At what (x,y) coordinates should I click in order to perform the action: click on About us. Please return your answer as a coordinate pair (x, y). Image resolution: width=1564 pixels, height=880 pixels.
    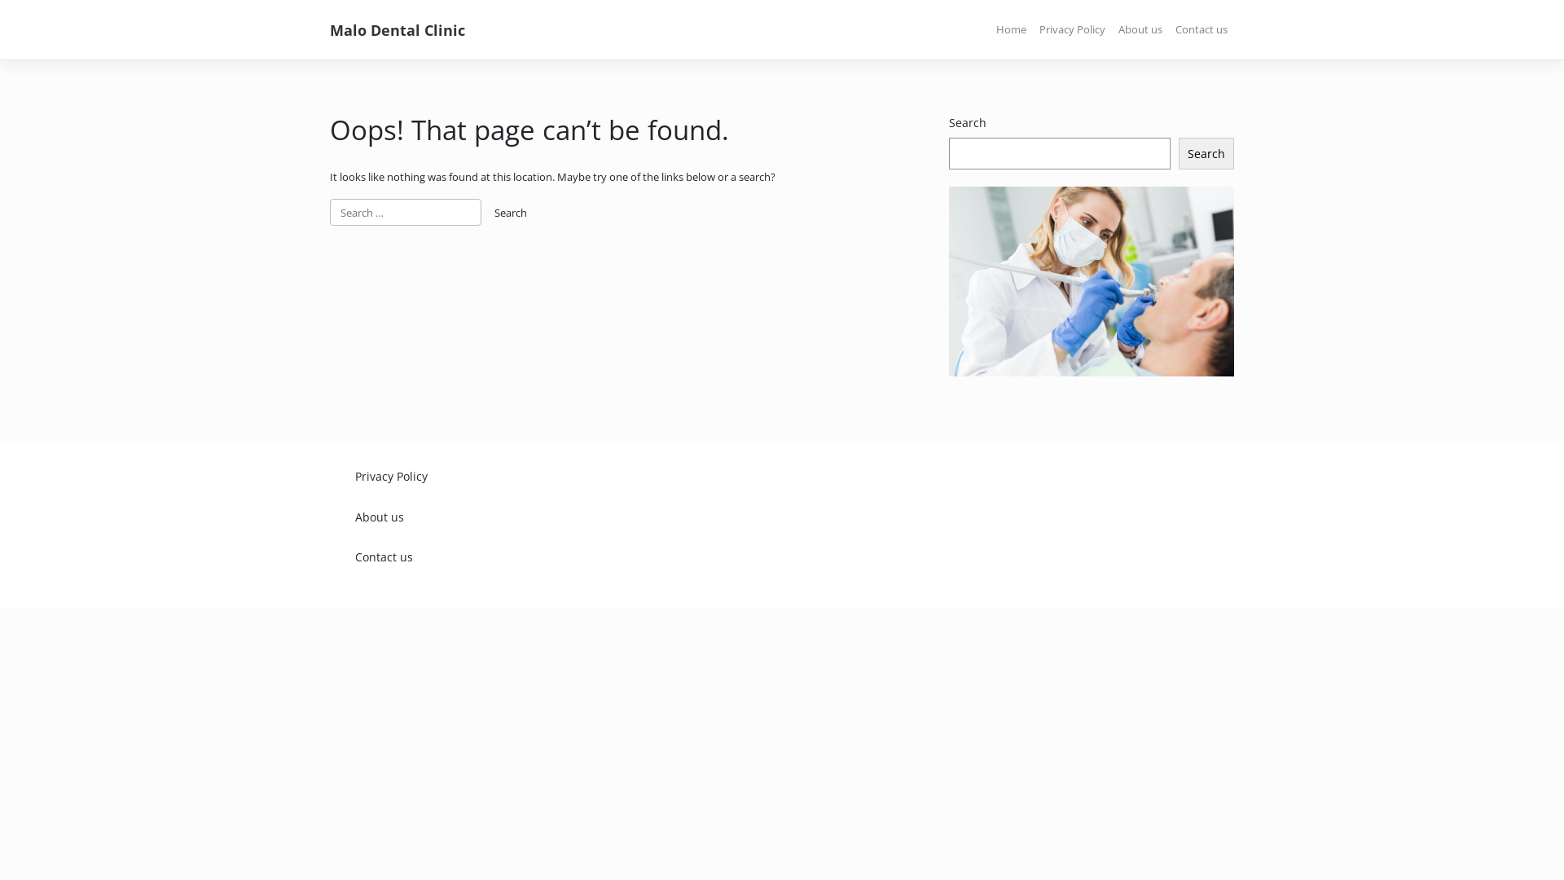
    Looking at the image, I should click on (481, 517).